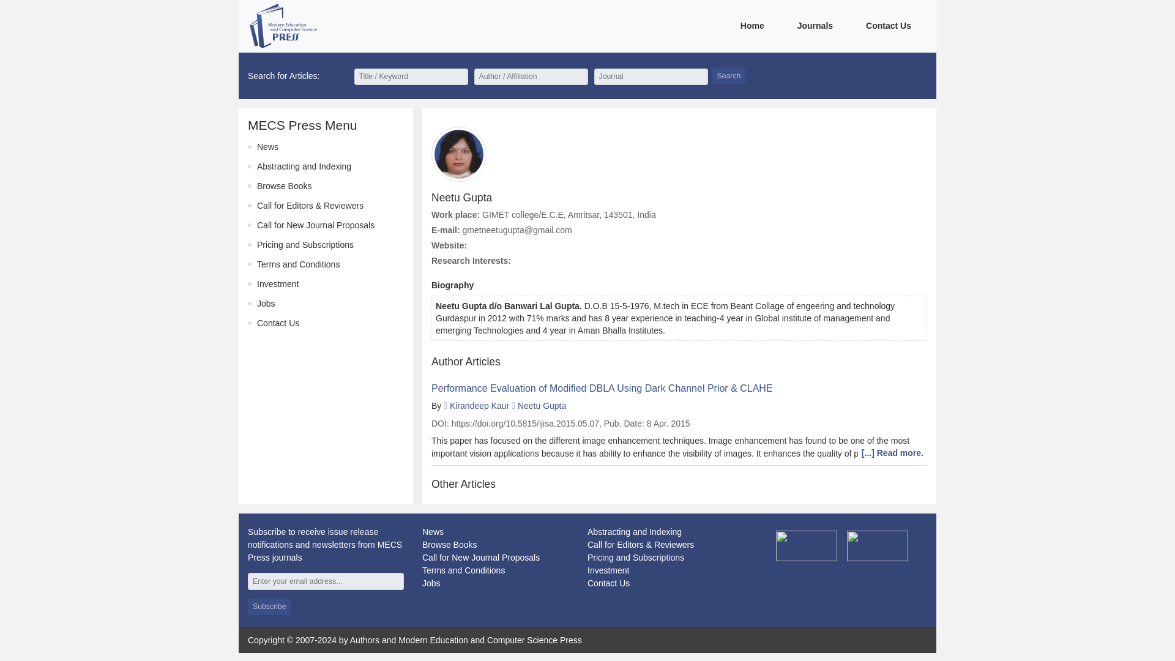 The height and width of the screenshot is (661, 1175). What do you see at coordinates (463, 570) in the screenshot?
I see `Terms and Conditions` at bounding box center [463, 570].